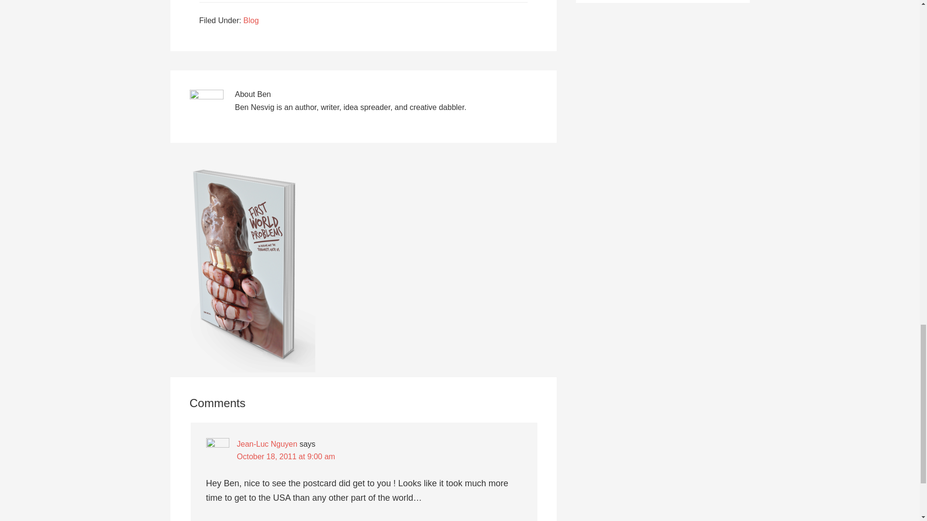 Image resolution: width=927 pixels, height=521 pixels. I want to click on October 18, 2011 at 9:00 am, so click(285, 456).